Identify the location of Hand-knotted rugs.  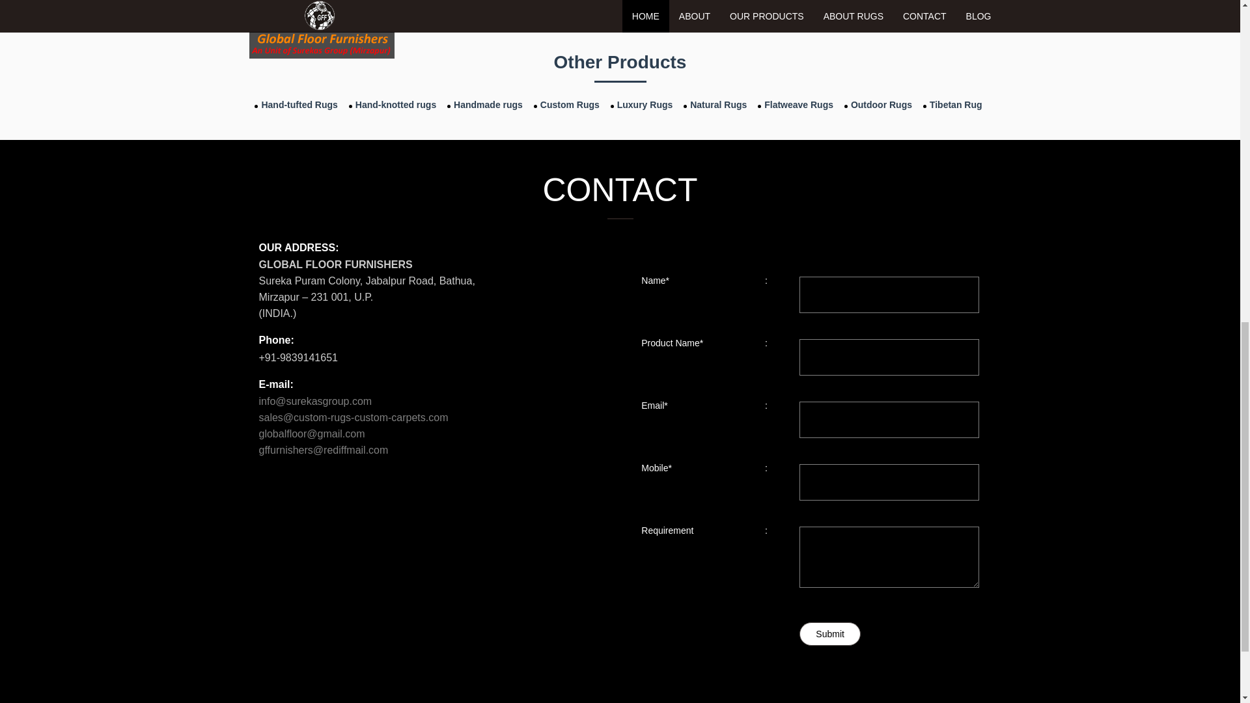
(394, 104).